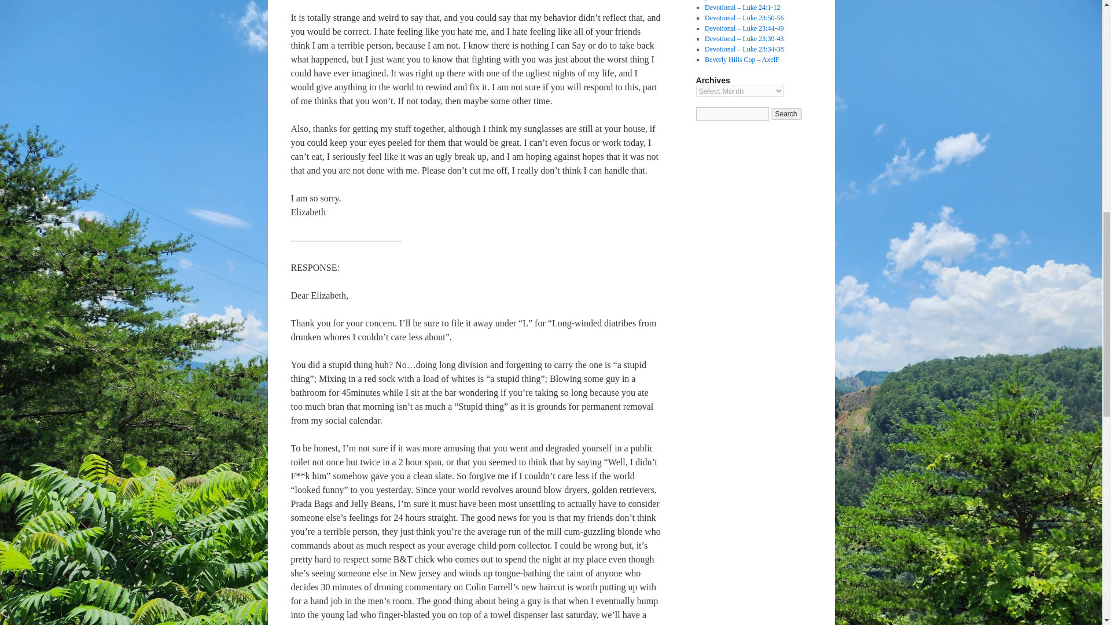 This screenshot has width=1111, height=625. What do you see at coordinates (786, 113) in the screenshot?
I see `Search` at bounding box center [786, 113].